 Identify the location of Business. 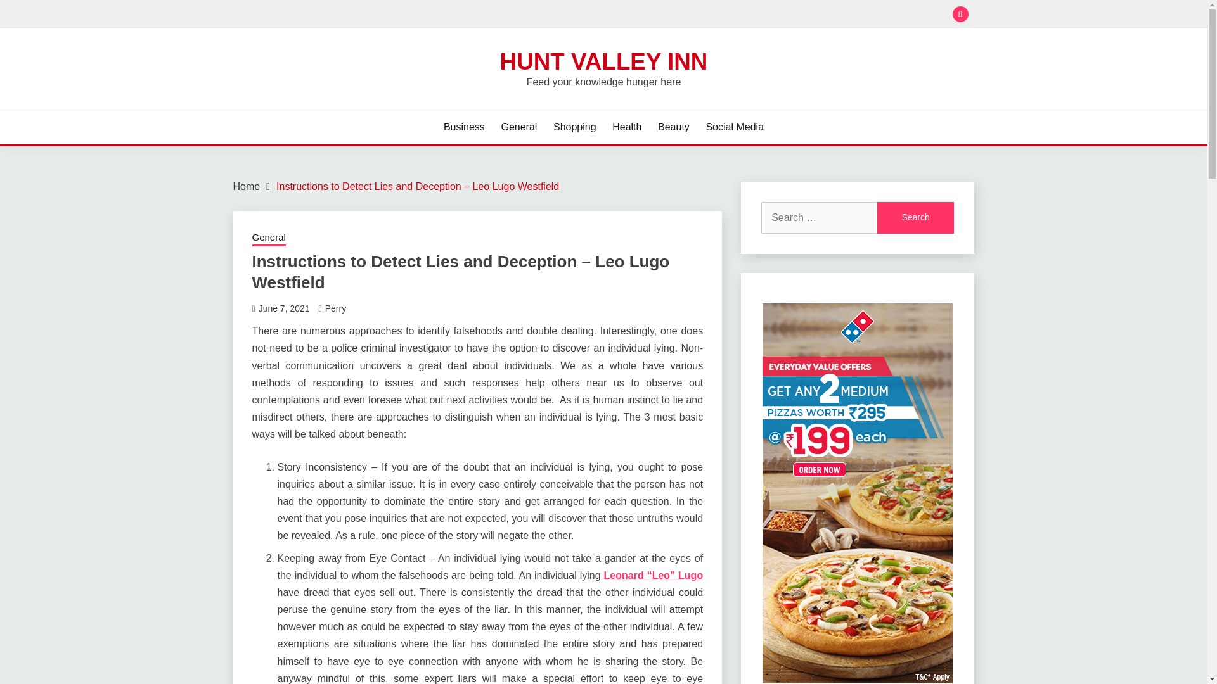
(464, 127).